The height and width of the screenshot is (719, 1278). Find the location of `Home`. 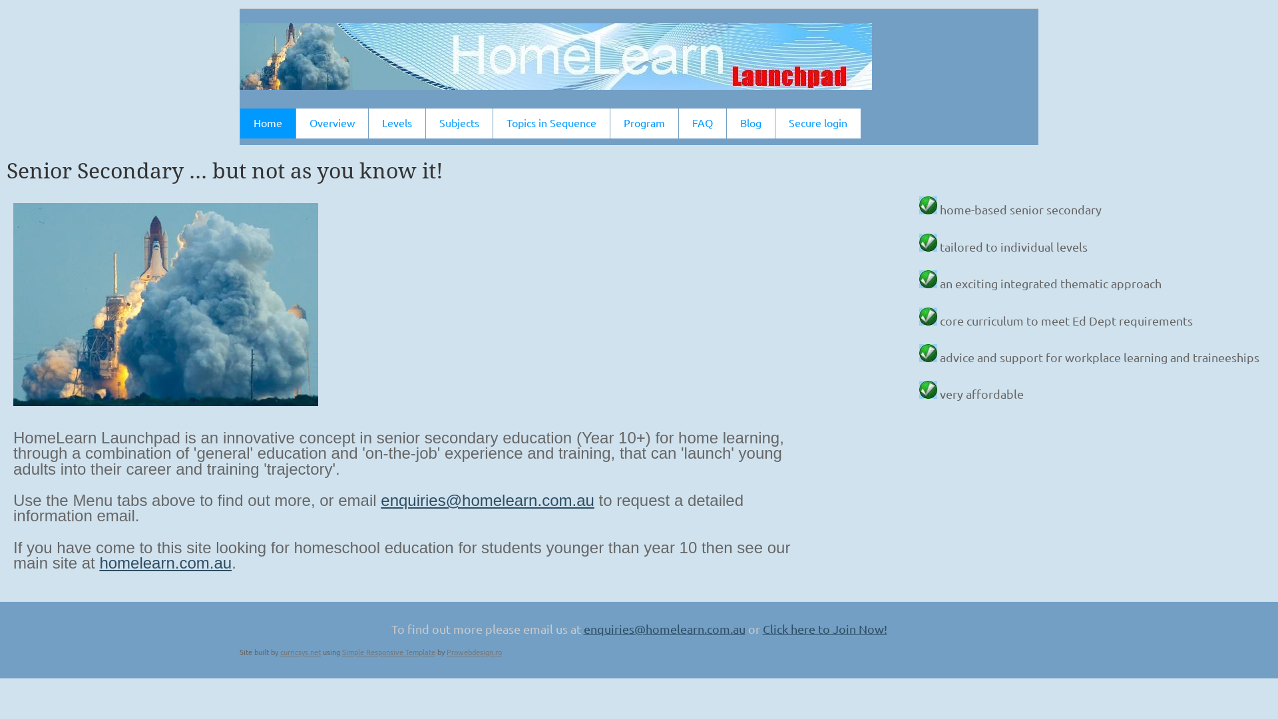

Home is located at coordinates (268, 124).